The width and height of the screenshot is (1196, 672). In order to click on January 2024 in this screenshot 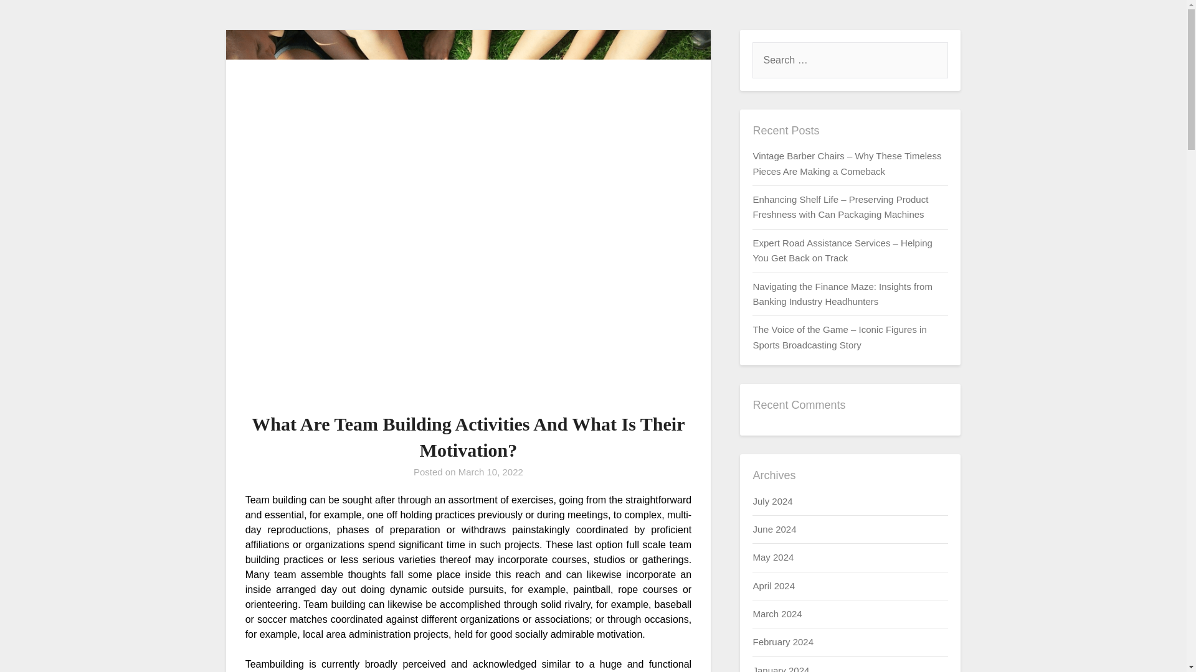, I will do `click(781, 668)`.